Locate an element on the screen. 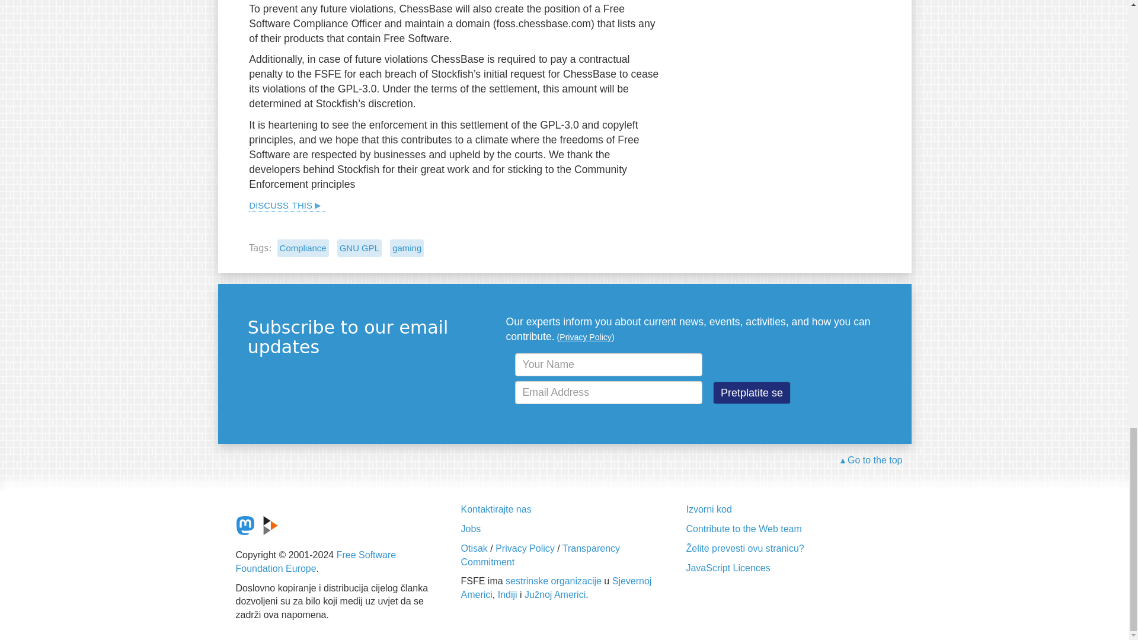 Image resolution: width=1138 pixels, height=640 pixels. Free Software Foundation Europe is located at coordinates (315, 561).